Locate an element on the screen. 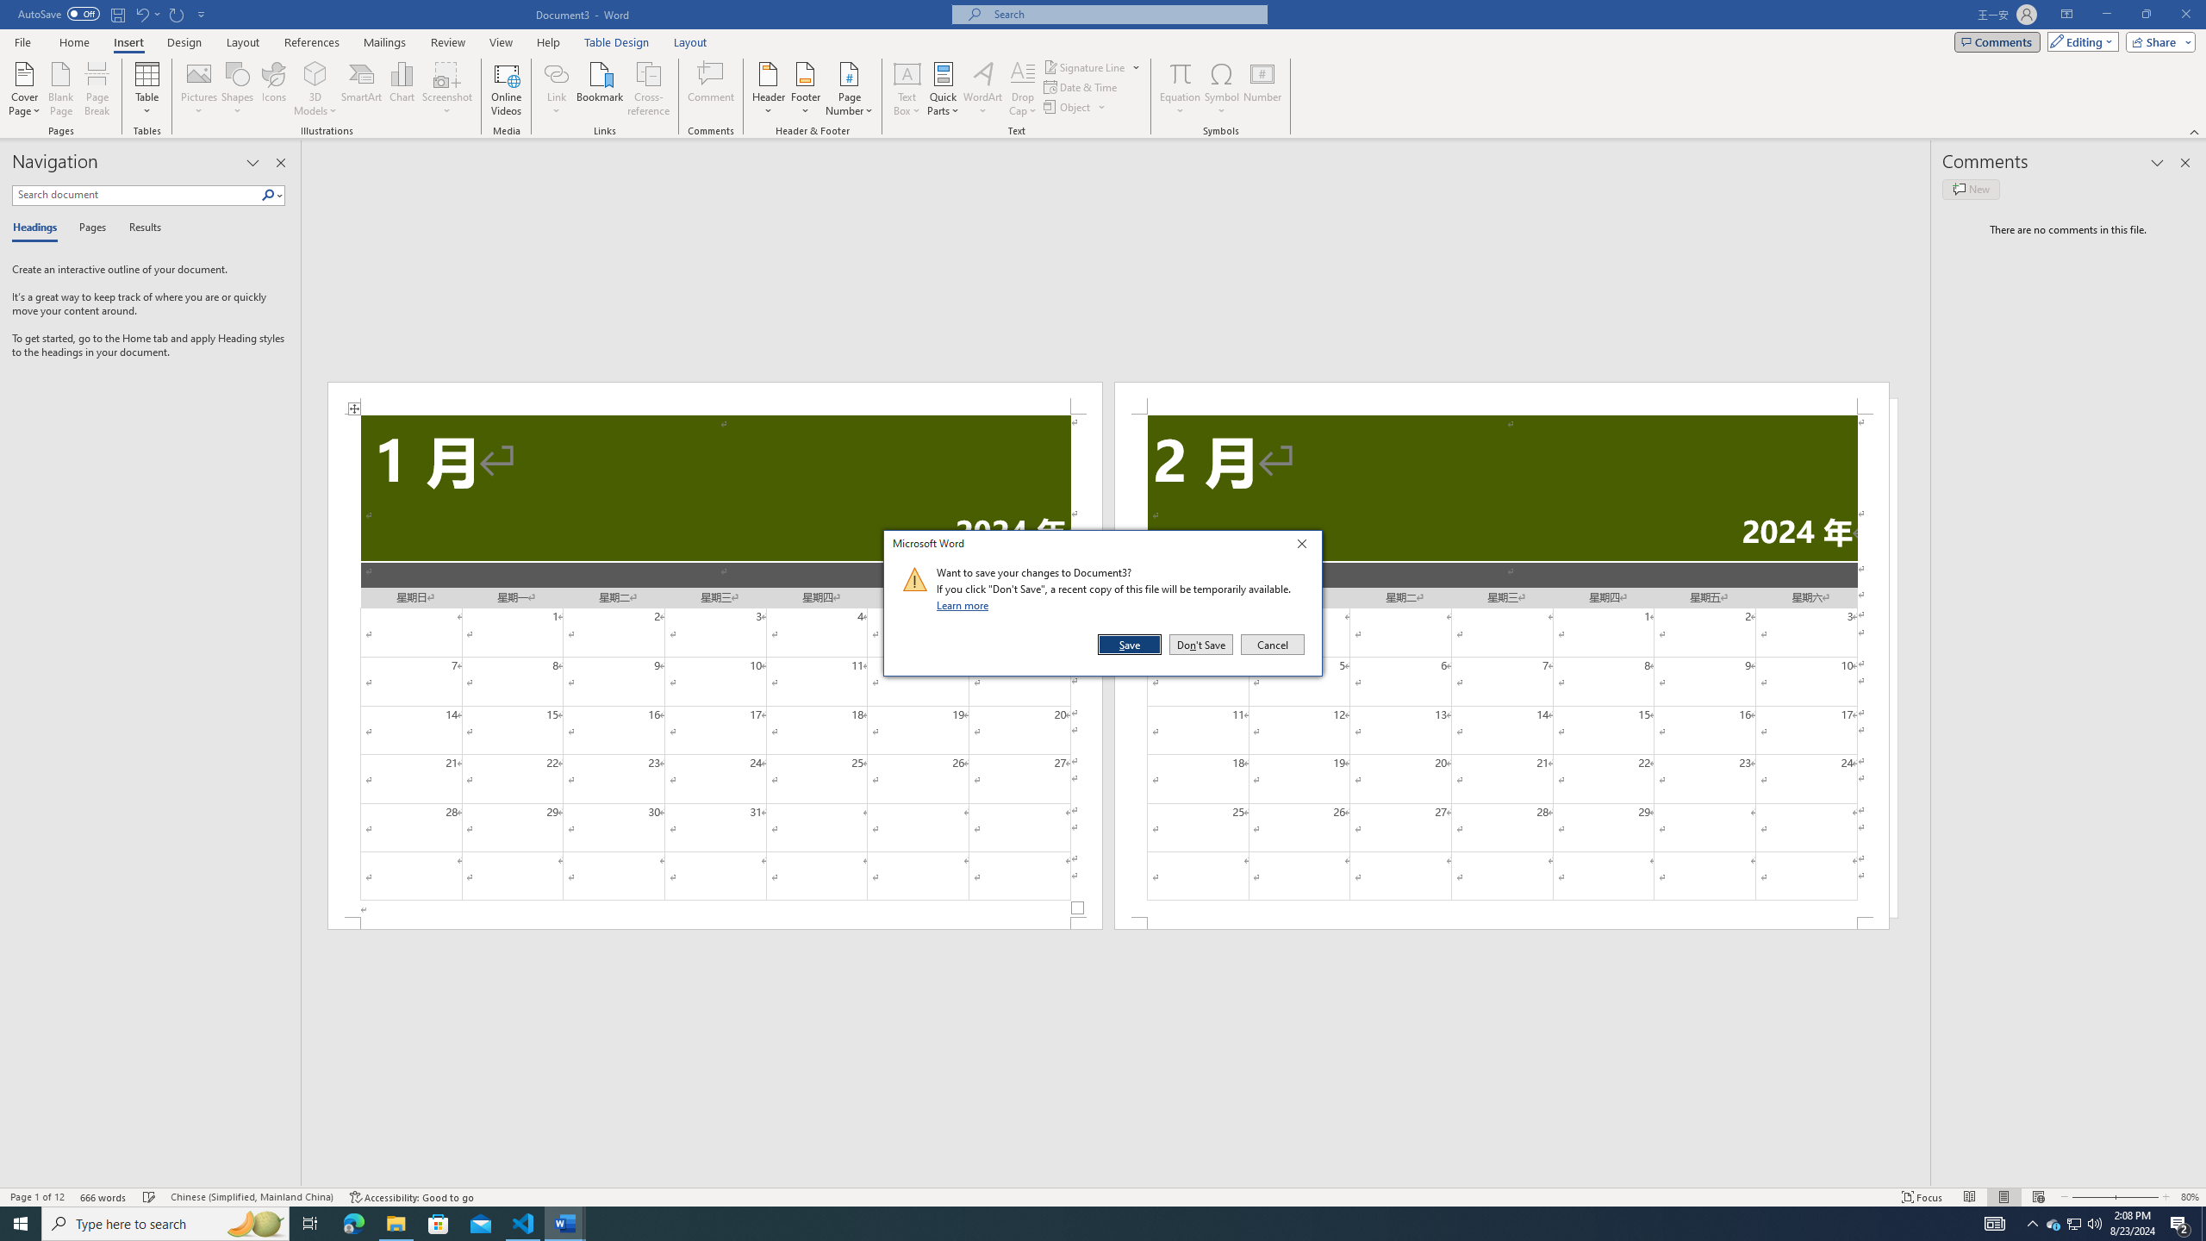 This screenshot has width=2206, height=1241. Drop Cap is located at coordinates (1022, 89).